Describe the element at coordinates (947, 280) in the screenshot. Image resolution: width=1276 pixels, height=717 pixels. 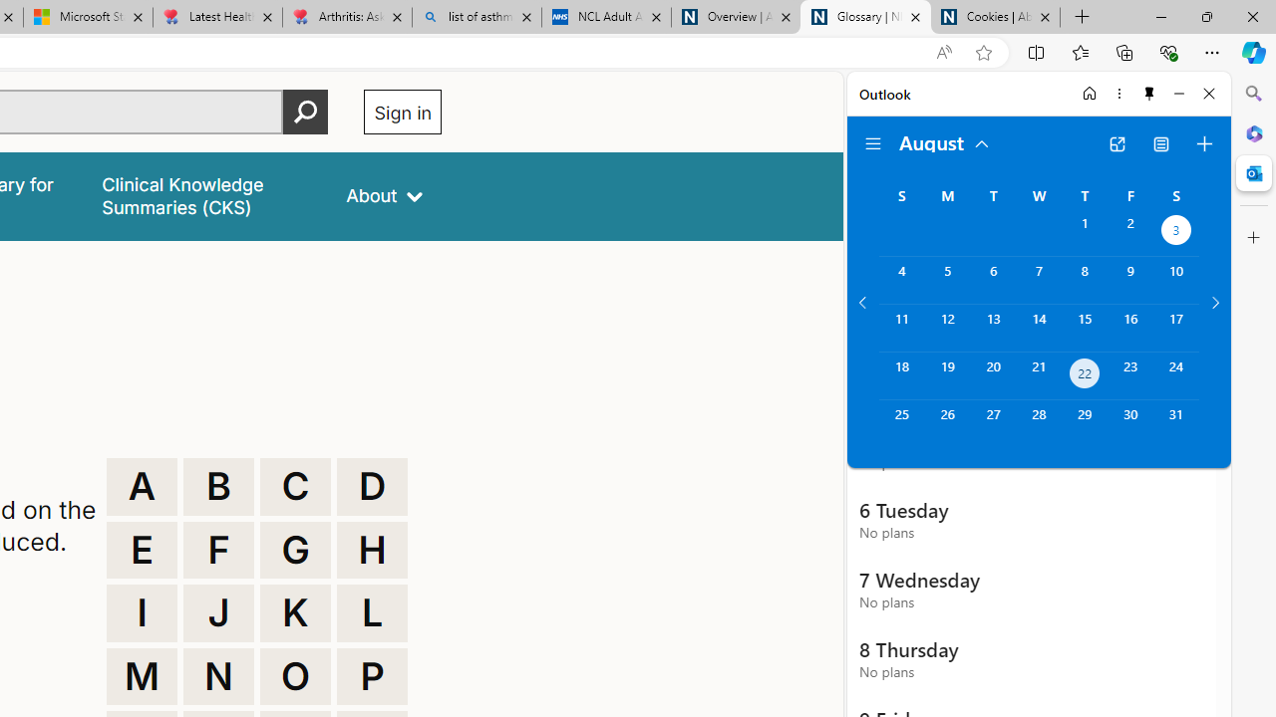
I see `Monday, August 5, 2024. ` at that location.